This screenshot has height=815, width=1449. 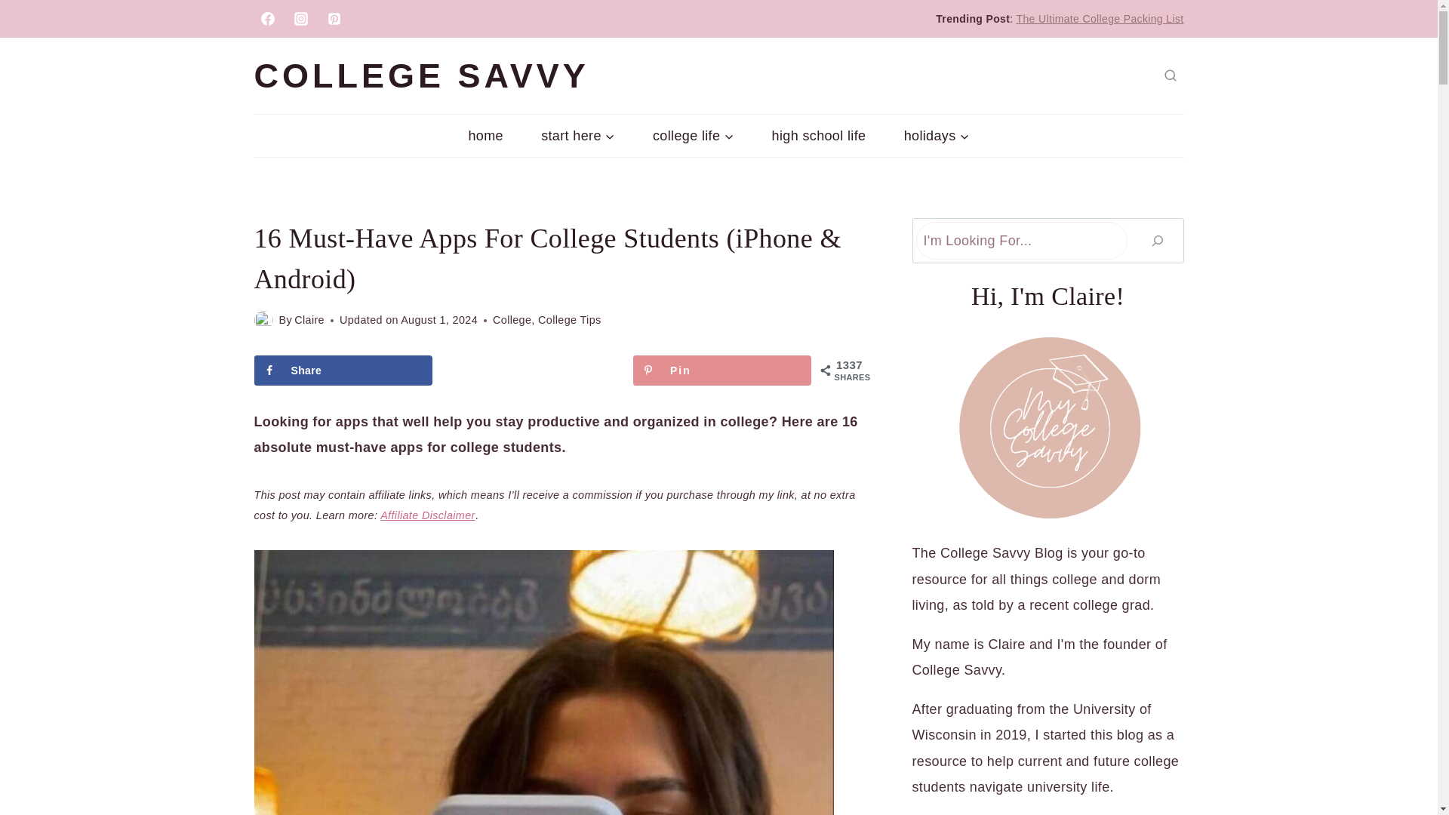 What do you see at coordinates (421, 76) in the screenshot?
I see `COLLEGE SAVVY` at bounding box center [421, 76].